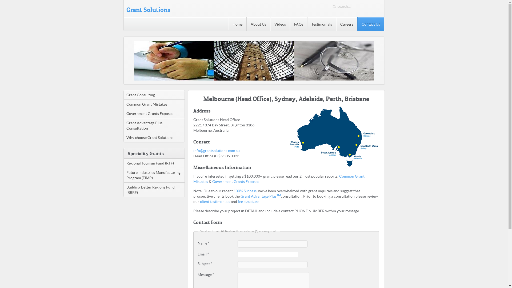 The image size is (512, 288). Describe the element at coordinates (347, 24) in the screenshot. I see `Careers` at that location.